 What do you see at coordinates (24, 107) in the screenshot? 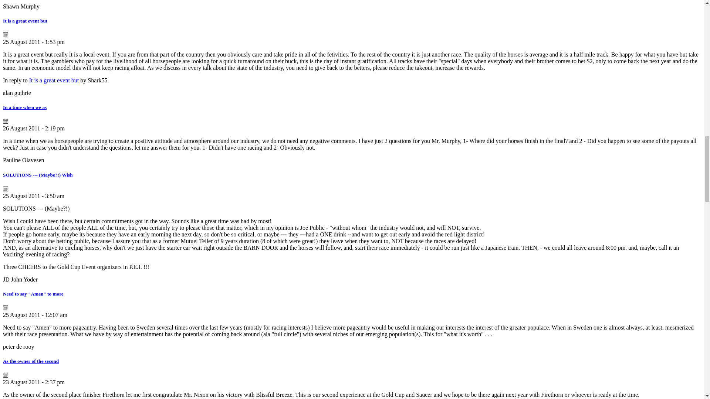
I see `In a time when we as` at bounding box center [24, 107].